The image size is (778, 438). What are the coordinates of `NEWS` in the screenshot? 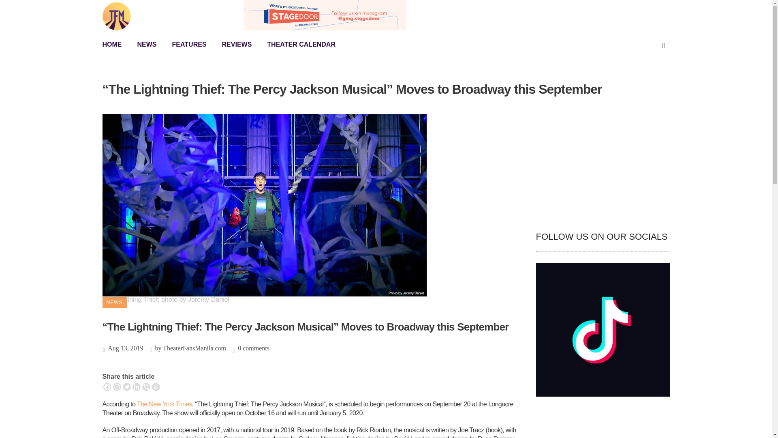 It's located at (147, 45).